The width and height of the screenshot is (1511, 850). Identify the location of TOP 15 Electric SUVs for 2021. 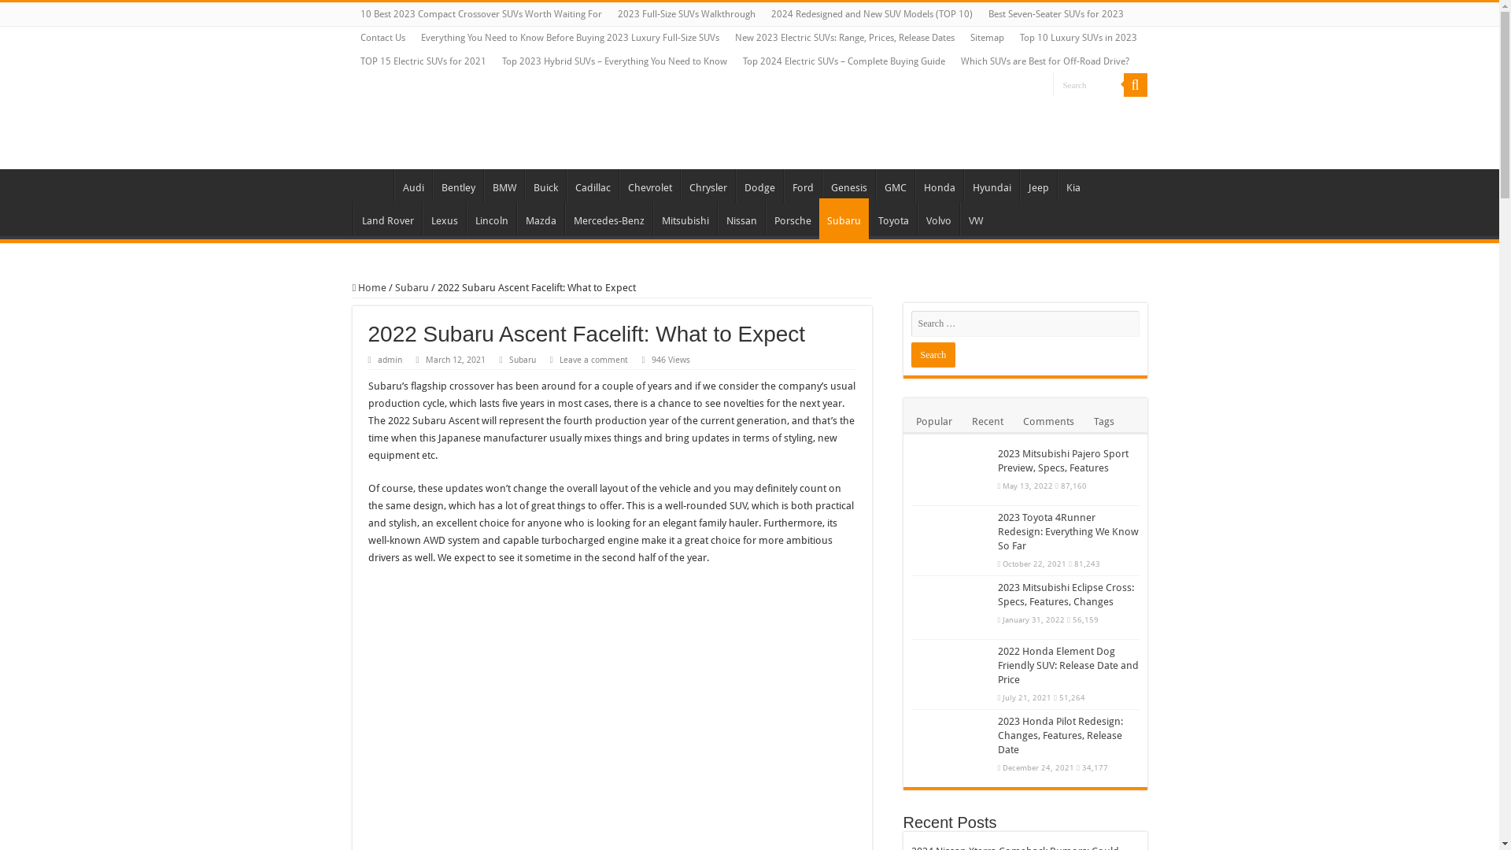
(423, 61).